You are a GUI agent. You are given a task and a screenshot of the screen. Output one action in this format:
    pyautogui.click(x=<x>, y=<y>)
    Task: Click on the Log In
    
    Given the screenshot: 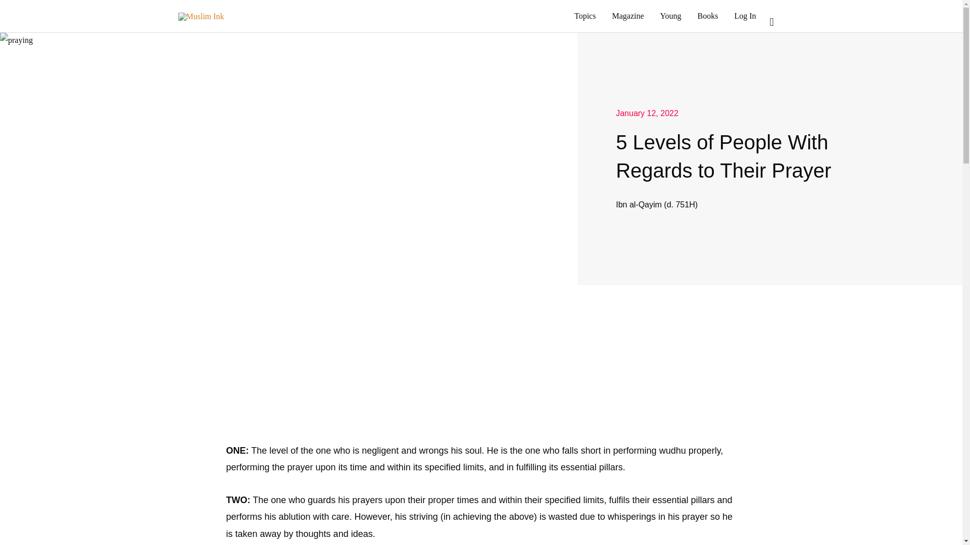 What is the action you would take?
    pyautogui.click(x=745, y=16)
    